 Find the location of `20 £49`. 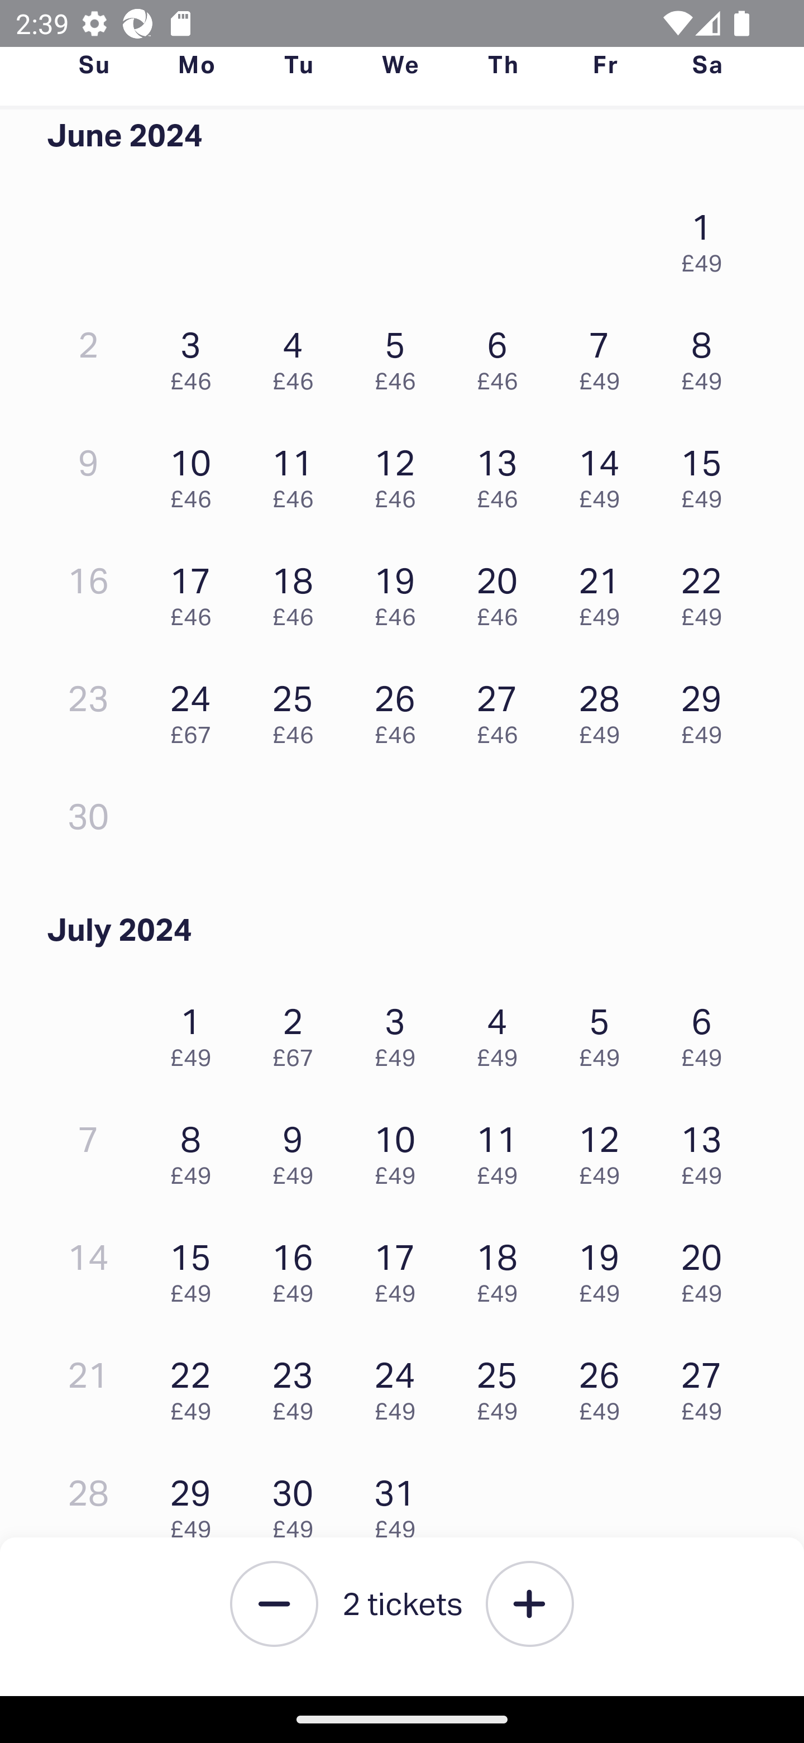

20 £49 is located at coordinates (707, 1268).